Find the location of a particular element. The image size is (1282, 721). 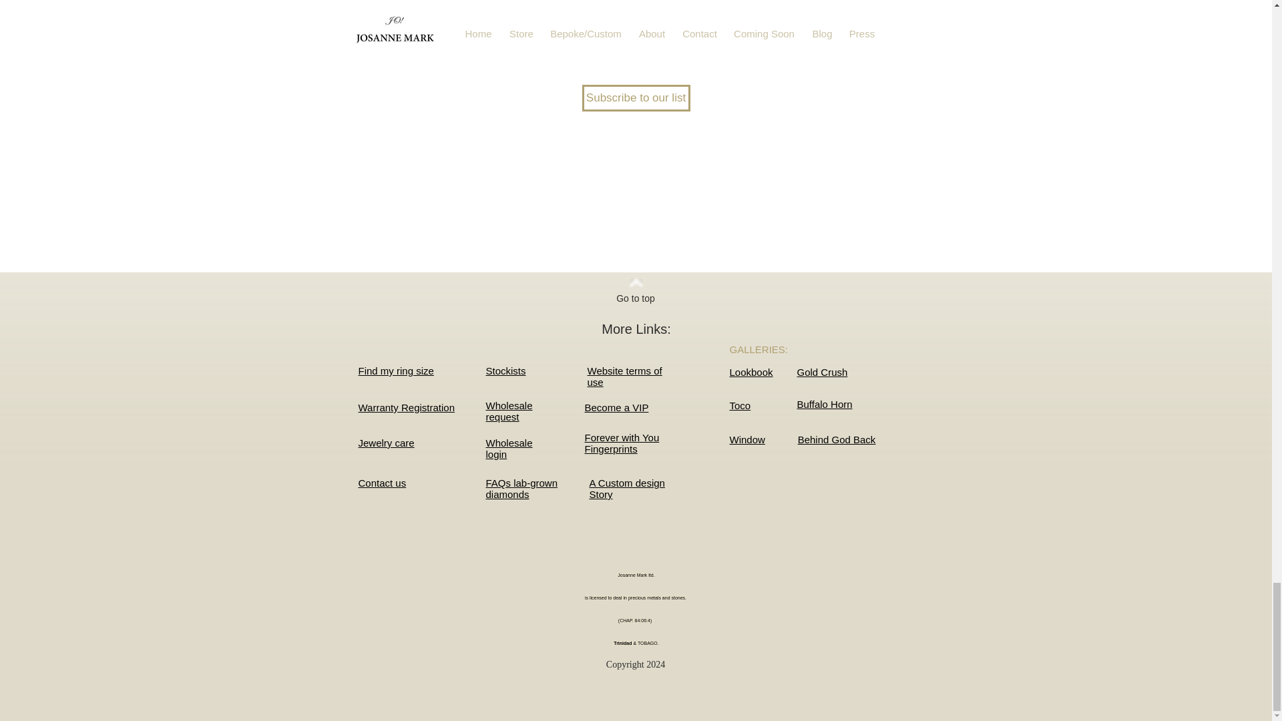

Stockists is located at coordinates (505, 370).